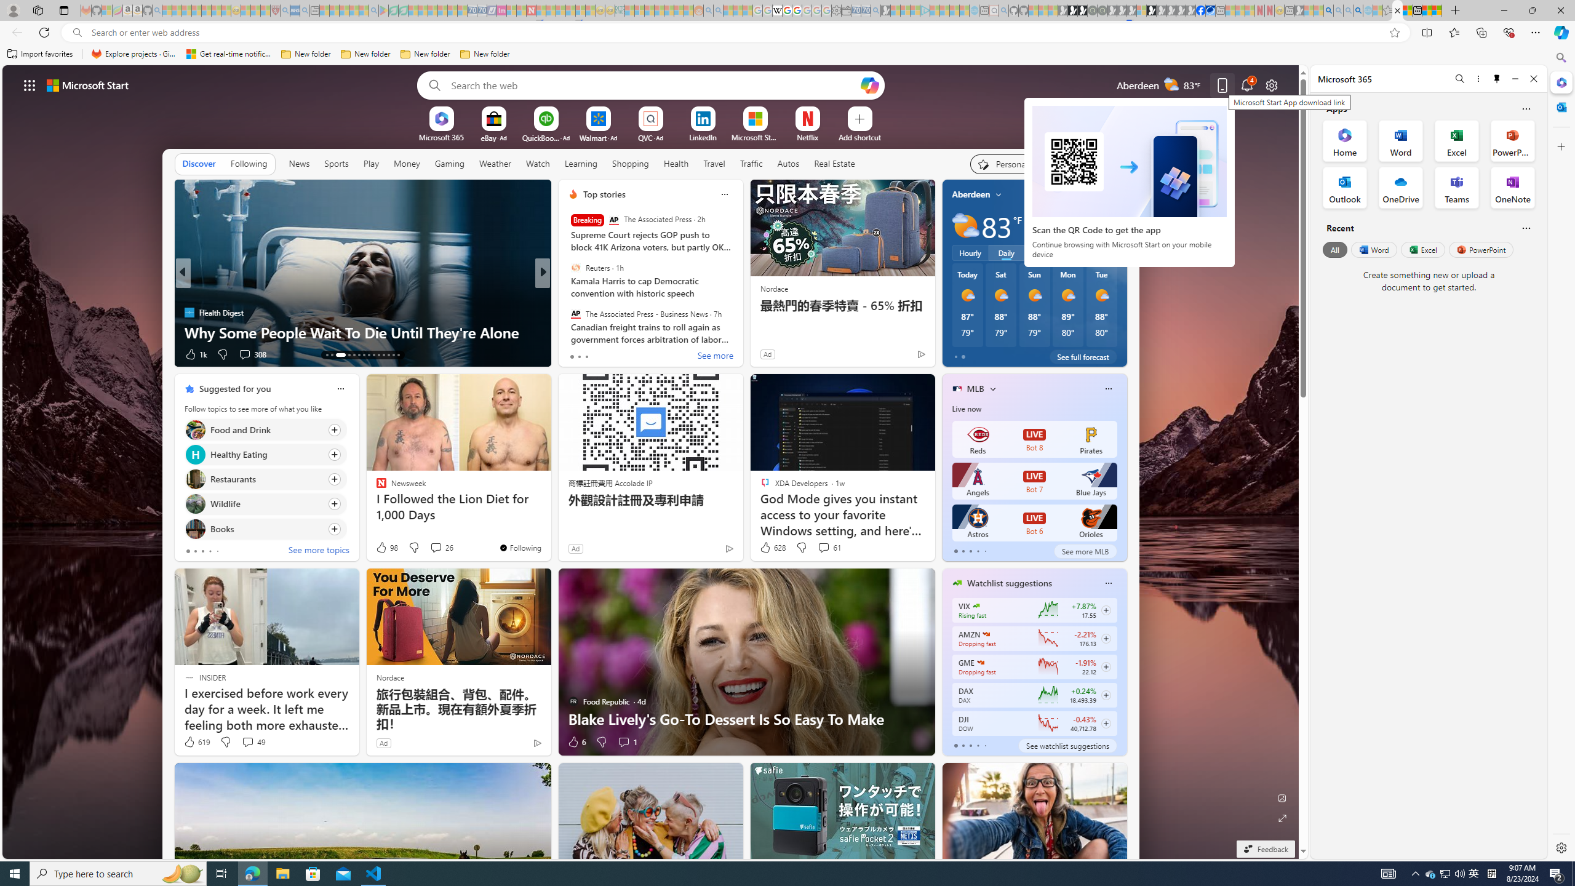  What do you see at coordinates (741, 322) in the screenshot?
I see `How to clear the cache on your iPhone (and why you should)` at bounding box center [741, 322].